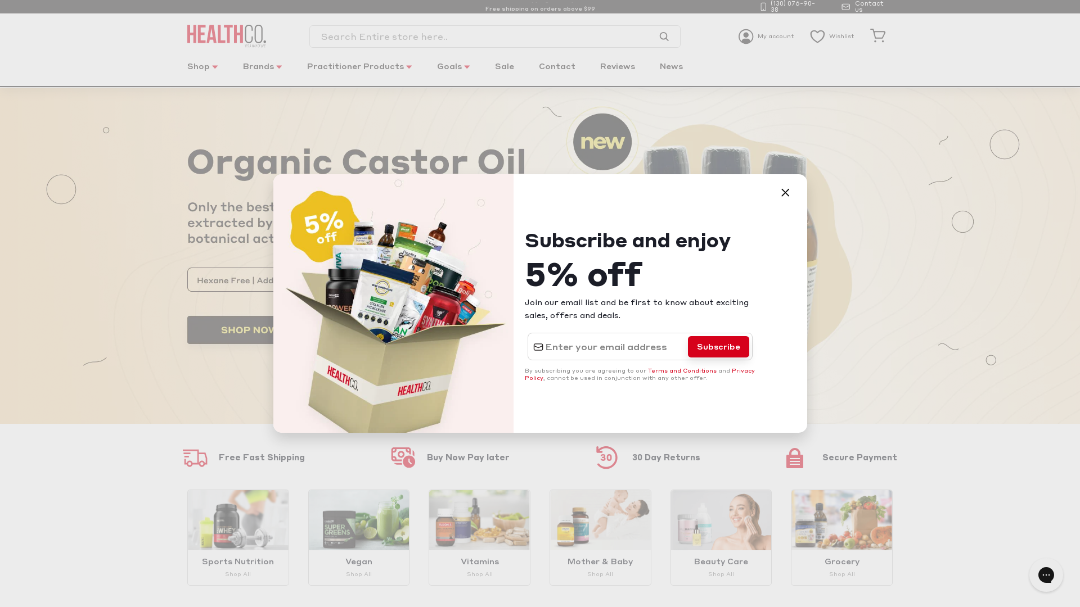  What do you see at coordinates (672, 73) in the screenshot?
I see `News` at bounding box center [672, 73].